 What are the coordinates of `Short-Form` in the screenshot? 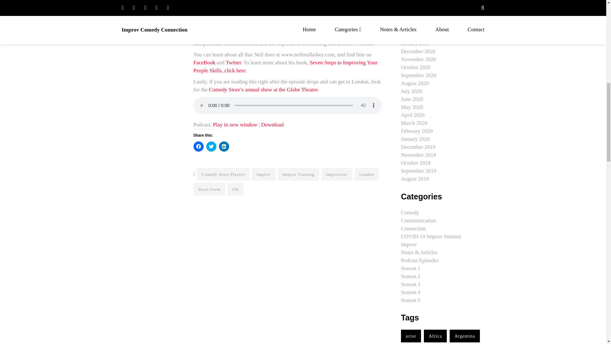 It's located at (209, 189).